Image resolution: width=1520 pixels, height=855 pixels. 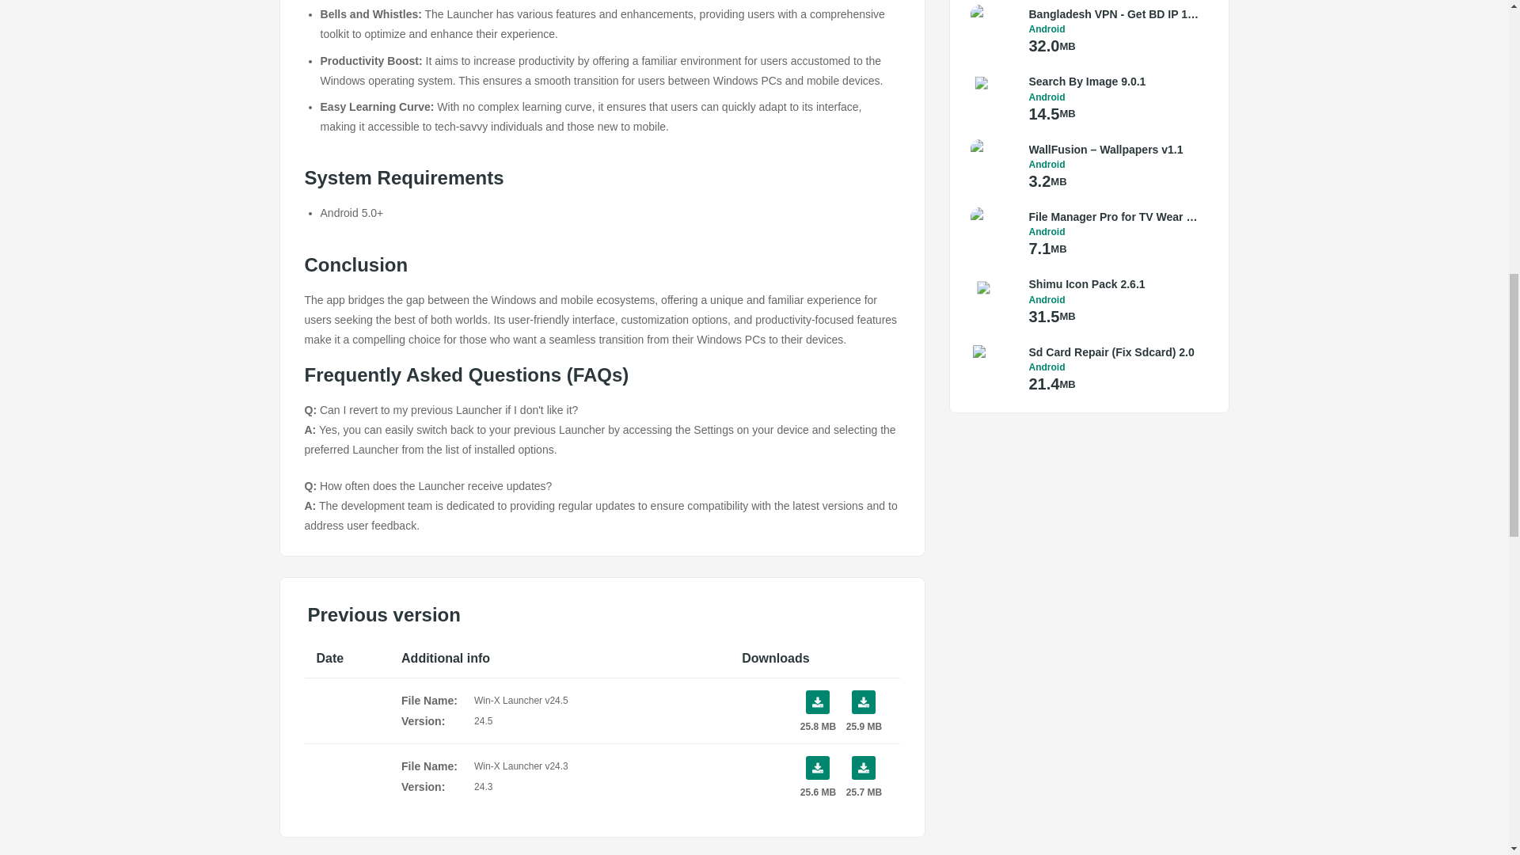 What do you see at coordinates (1115, 217) in the screenshot?
I see `File Manager Pro for TV Wear Cloud USB OTG Cast v4.9.9` at bounding box center [1115, 217].